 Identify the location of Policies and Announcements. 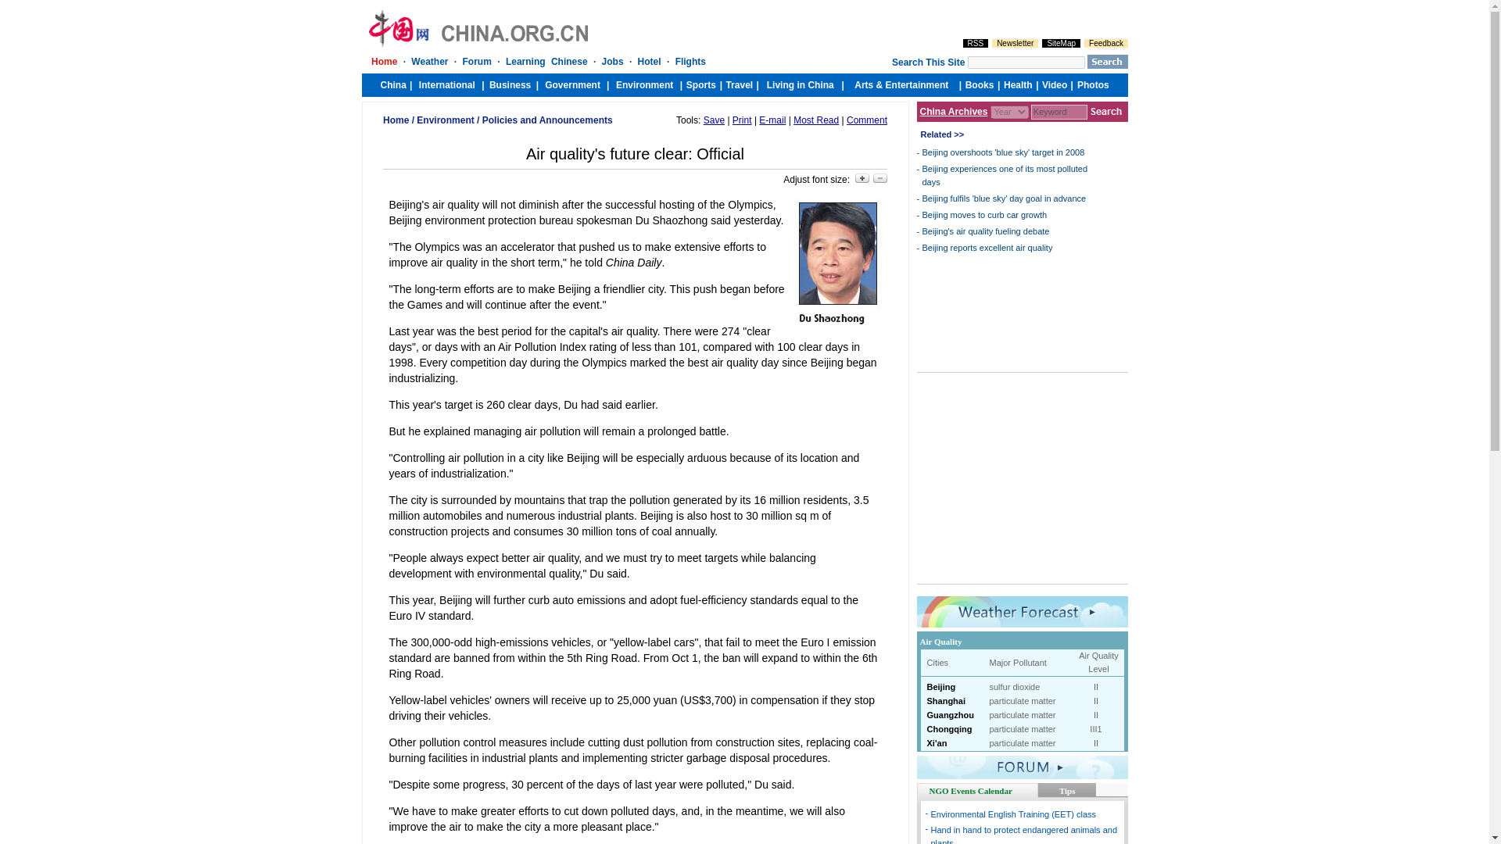
(547, 120).